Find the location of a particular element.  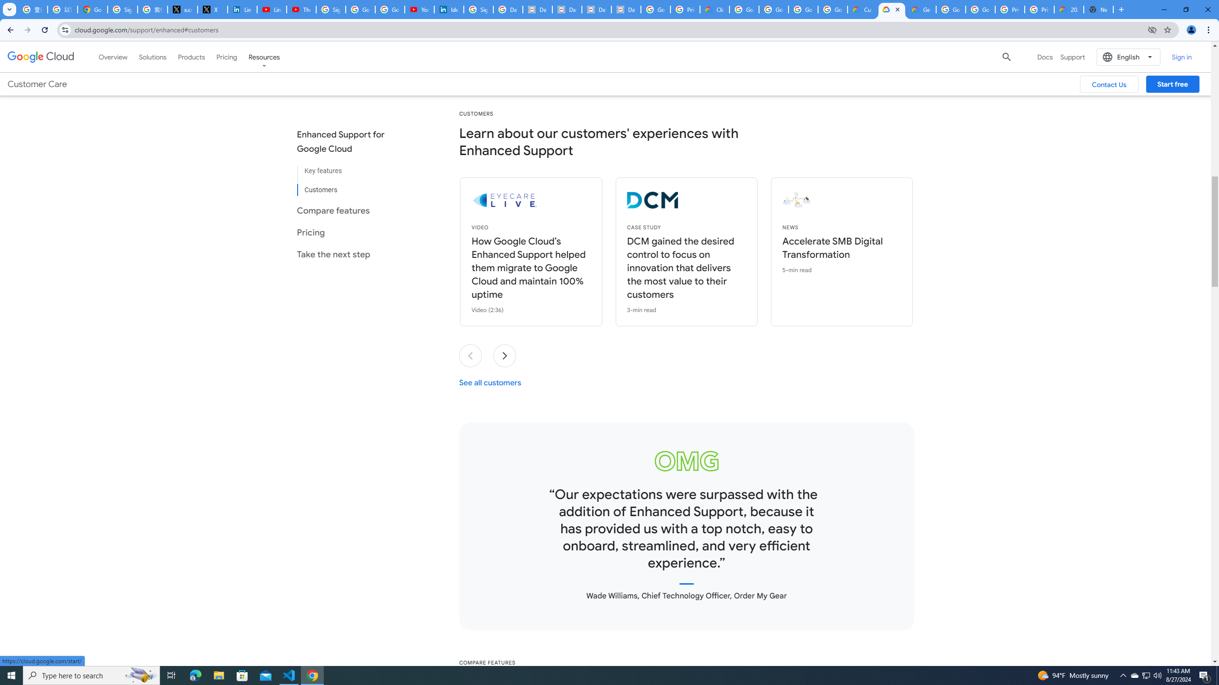

Sign in - Google Accounts is located at coordinates (330, 10).